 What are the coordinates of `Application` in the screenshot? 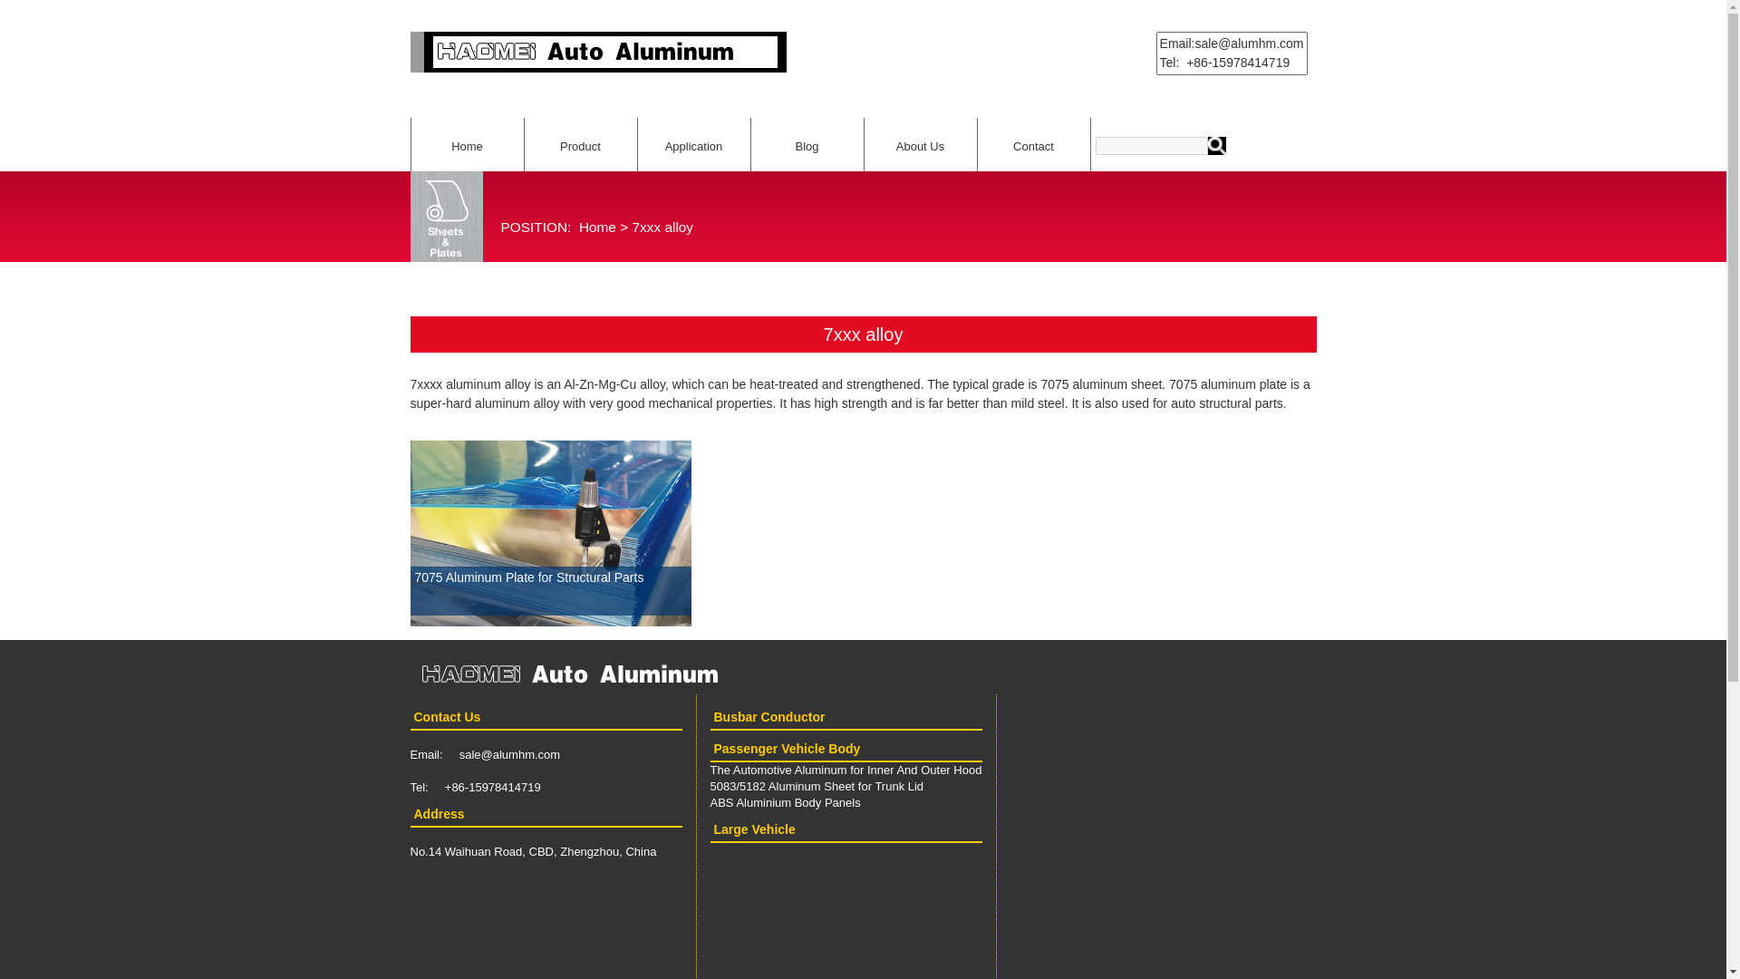 It's located at (694, 144).